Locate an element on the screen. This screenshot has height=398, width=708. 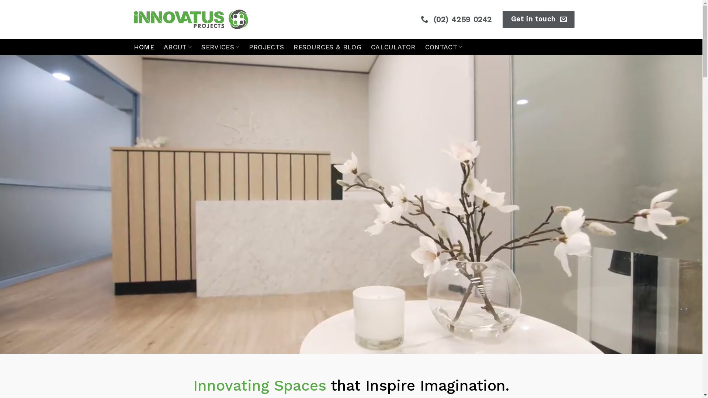
CONTACT is located at coordinates (444, 47).